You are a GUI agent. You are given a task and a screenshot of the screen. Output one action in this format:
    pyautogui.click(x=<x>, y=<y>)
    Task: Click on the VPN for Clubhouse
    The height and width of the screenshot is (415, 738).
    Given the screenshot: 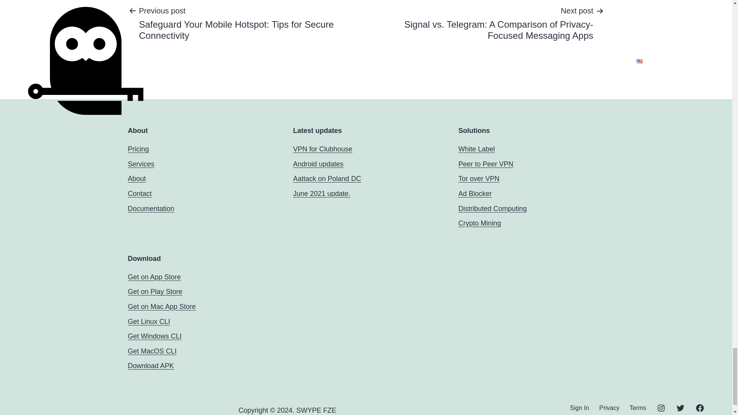 What is the action you would take?
    pyautogui.click(x=322, y=149)
    